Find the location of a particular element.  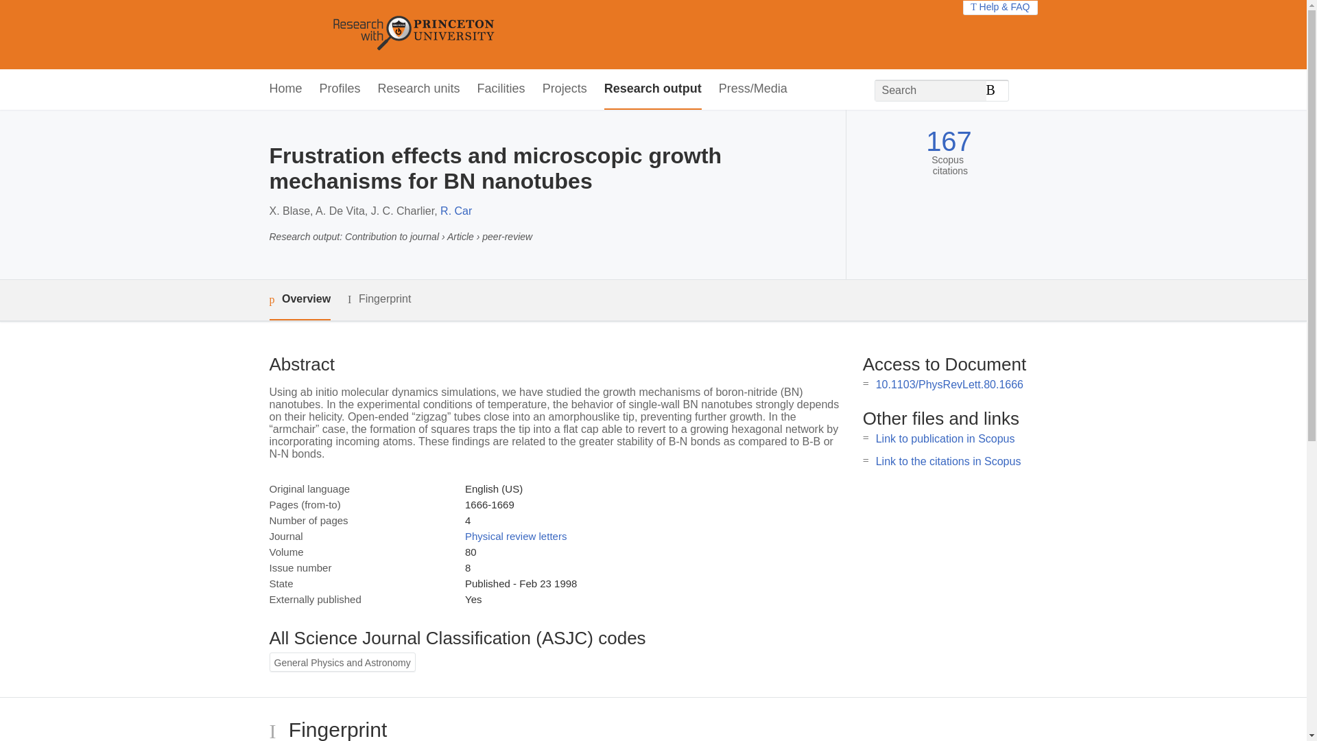

Overview is located at coordinates (299, 300).